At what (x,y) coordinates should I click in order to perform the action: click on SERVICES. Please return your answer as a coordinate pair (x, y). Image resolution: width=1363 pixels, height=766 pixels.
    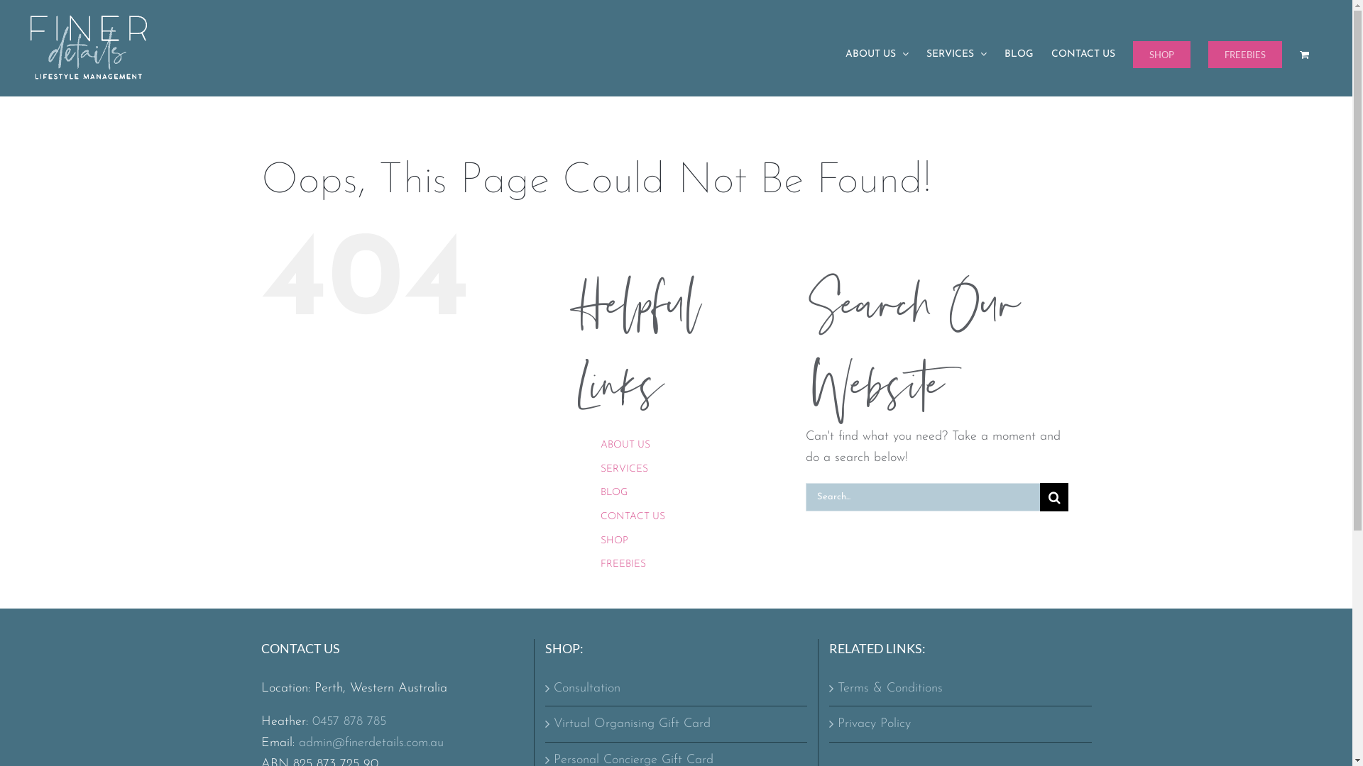
    Looking at the image, I should click on (625, 470).